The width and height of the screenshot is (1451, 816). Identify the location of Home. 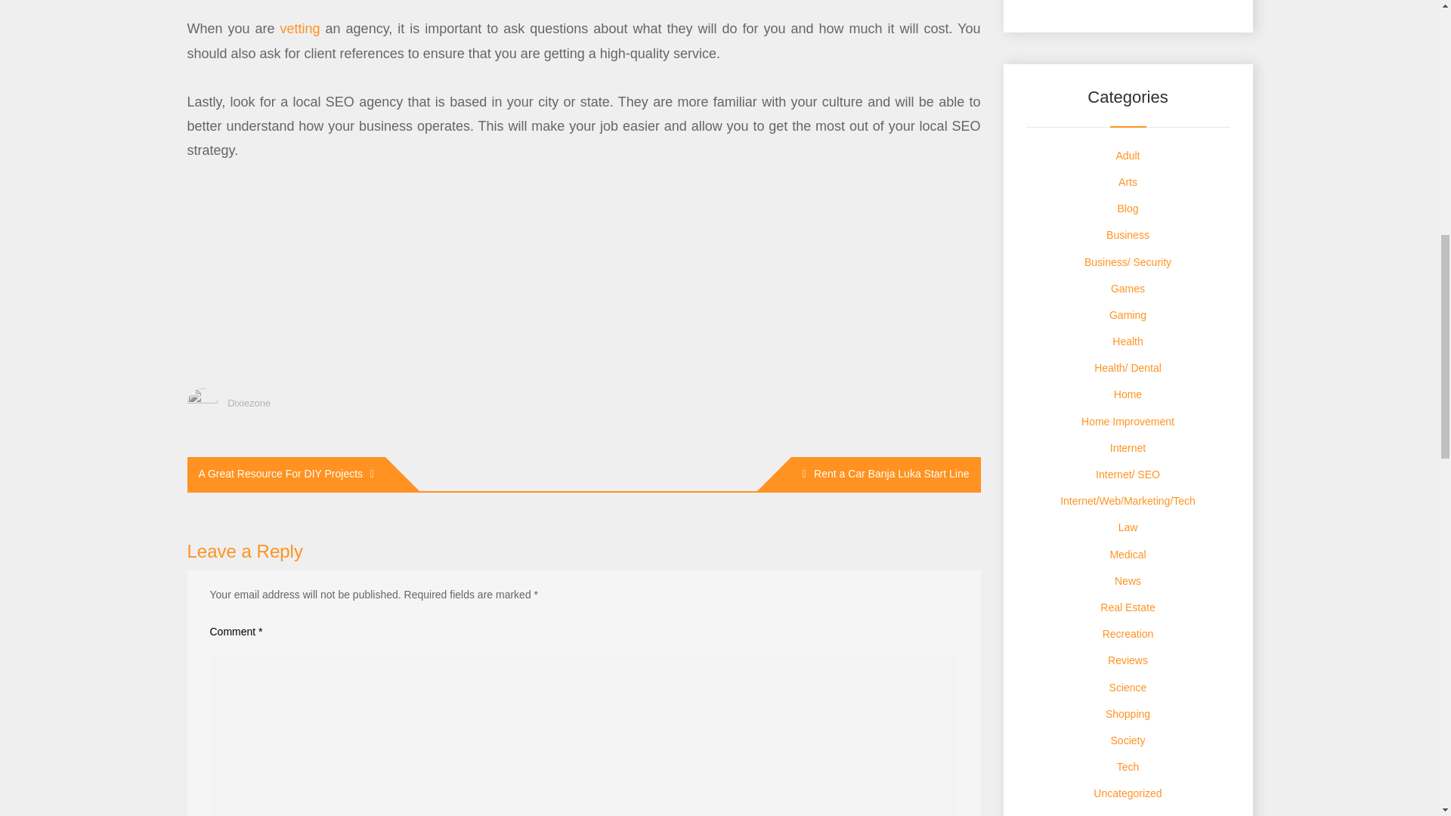
(1128, 394).